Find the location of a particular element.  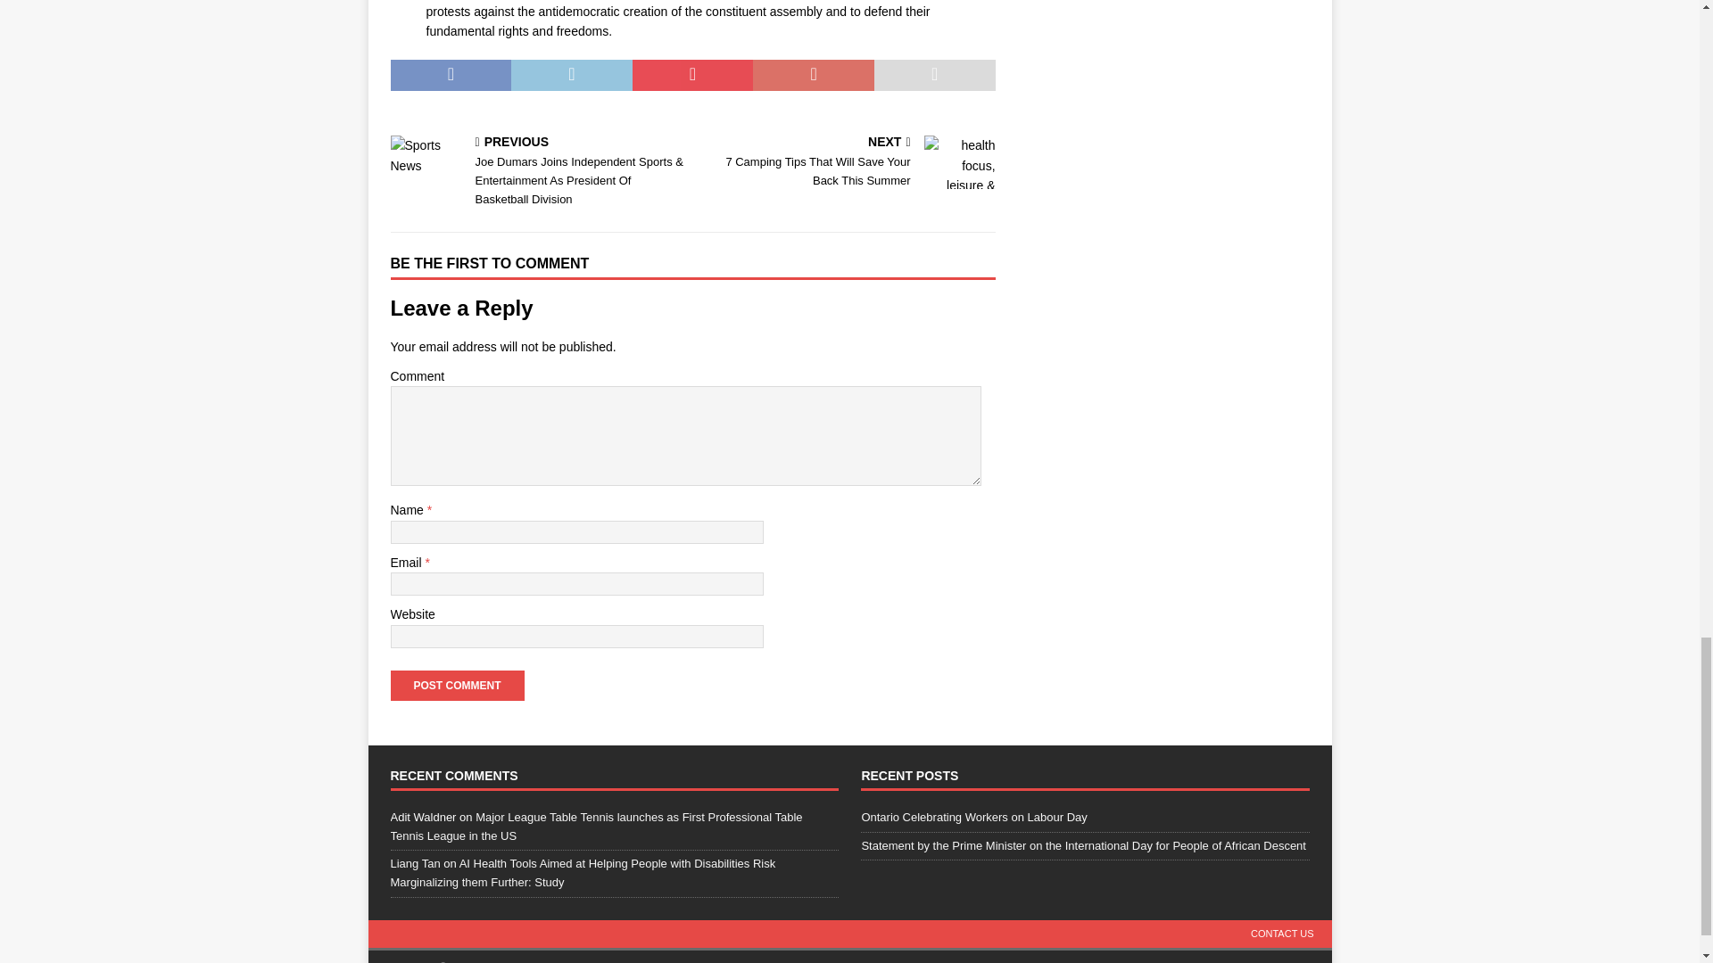

Post Comment is located at coordinates (848, 162).